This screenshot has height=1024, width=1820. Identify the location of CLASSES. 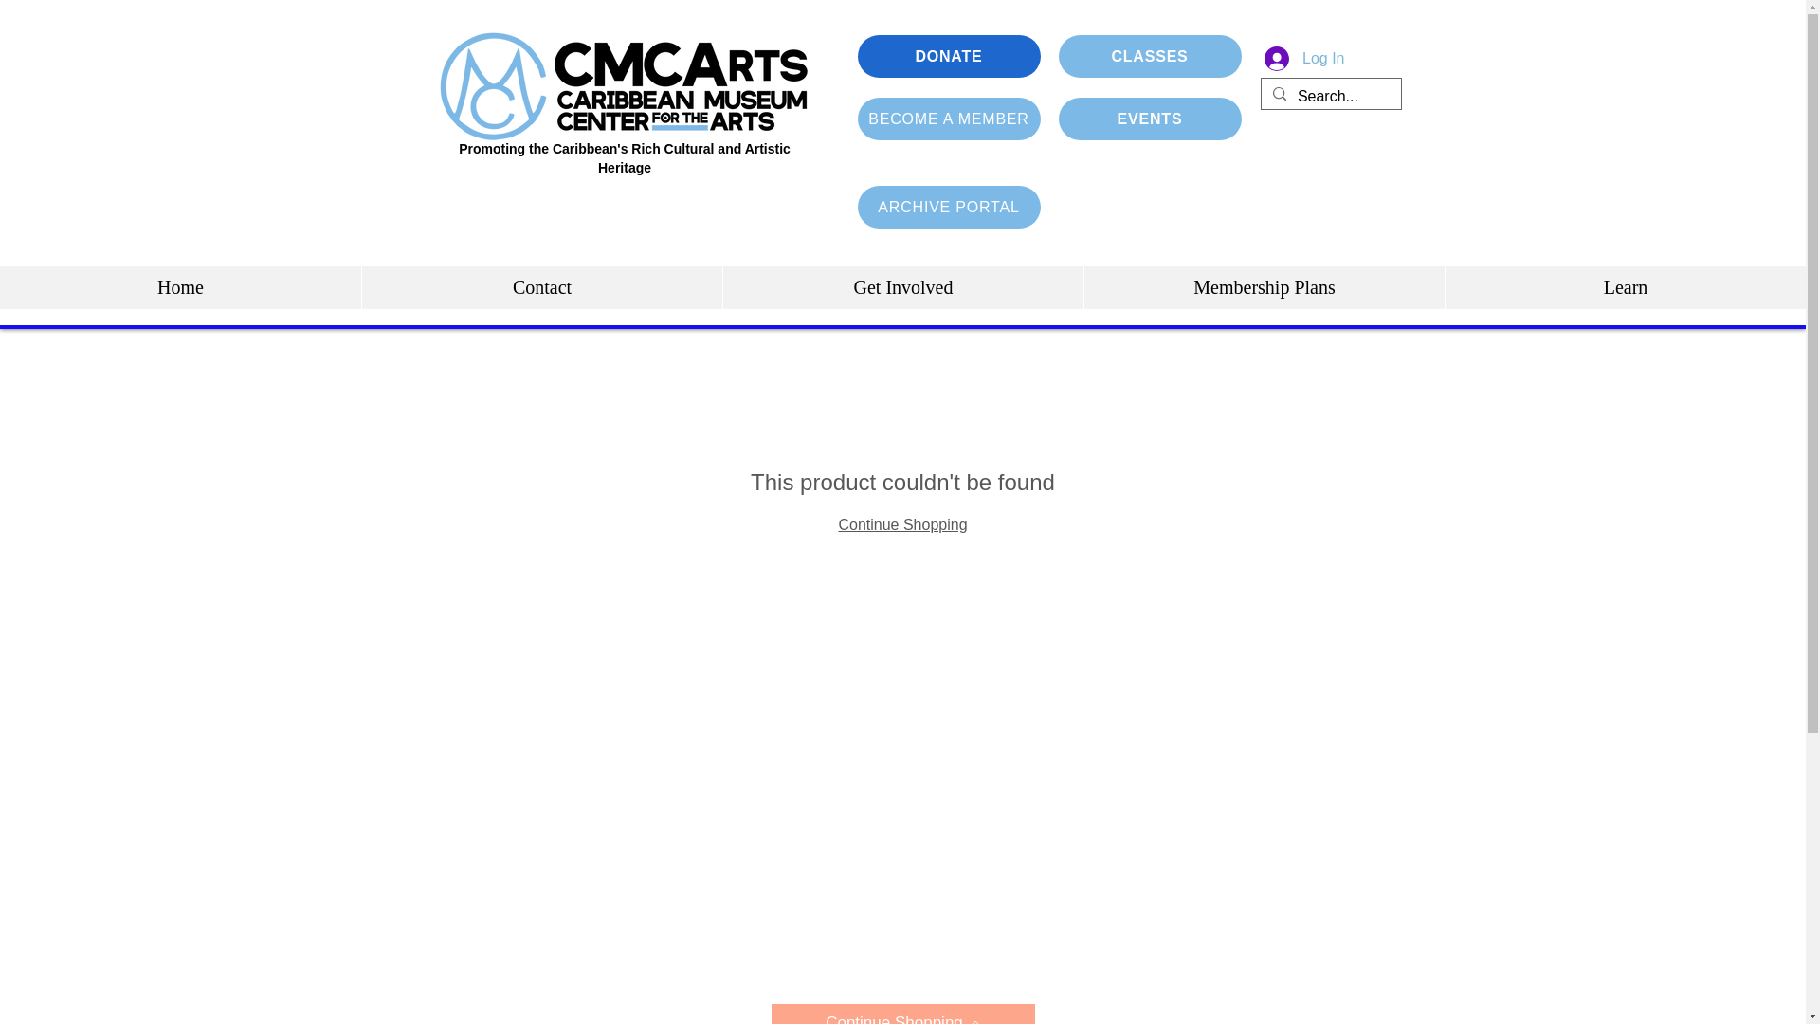
(1149, 56).